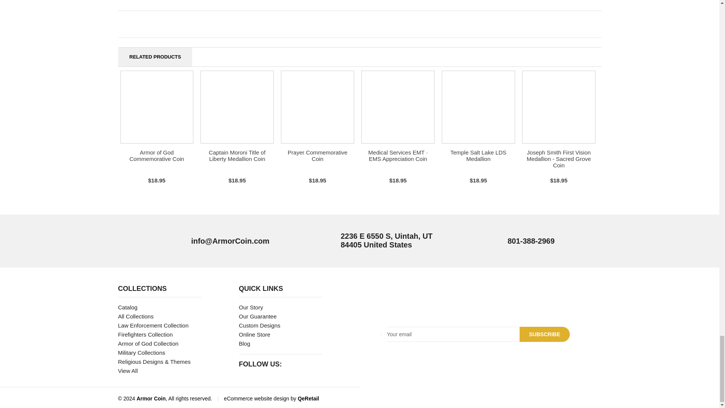 The width and height of the screenshot is (725, 408). What do you see at coordinates (545, 334) in the screenshot?
I see `subscribe` at bounding box center [545, 334].